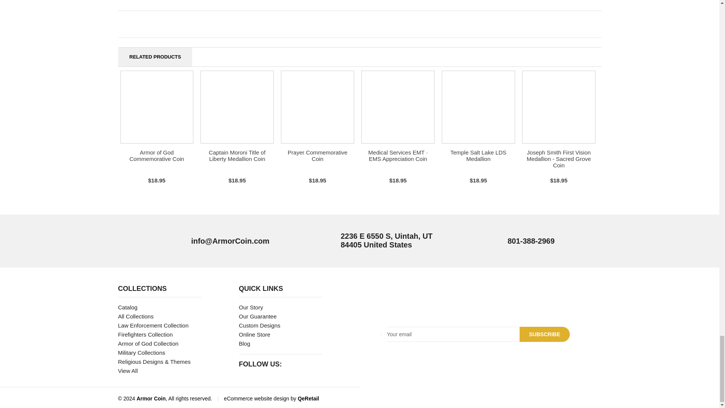 The width and height of the screenshot is (725, 408). What do you see at coordinates (545, 334) in the screenshot?
I see `subscribe` at bounding box center [545, 334].